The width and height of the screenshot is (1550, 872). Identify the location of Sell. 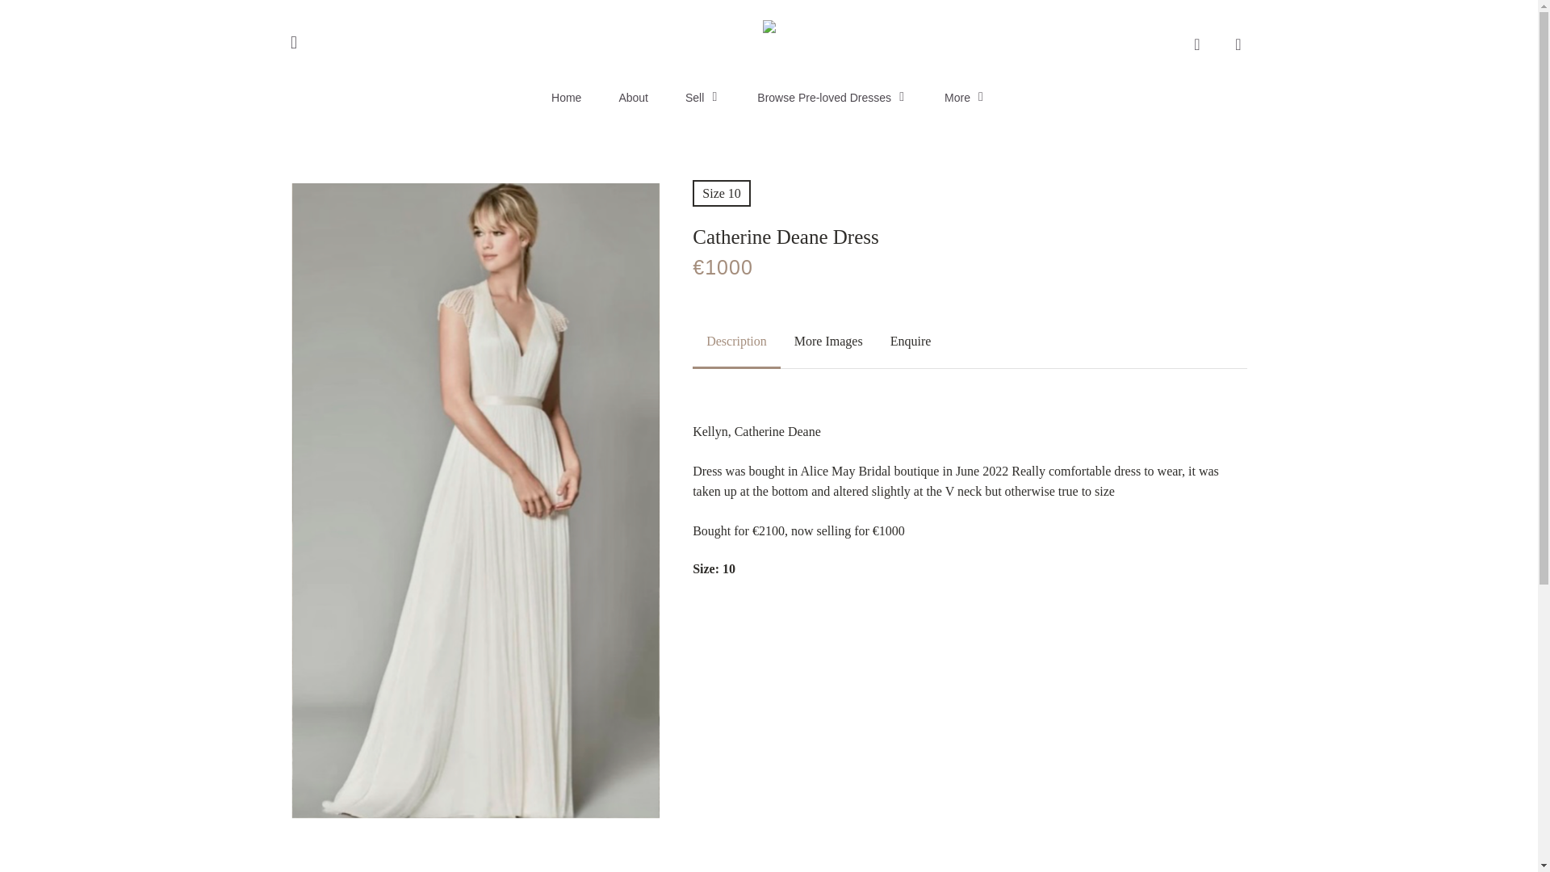
(702, 97).